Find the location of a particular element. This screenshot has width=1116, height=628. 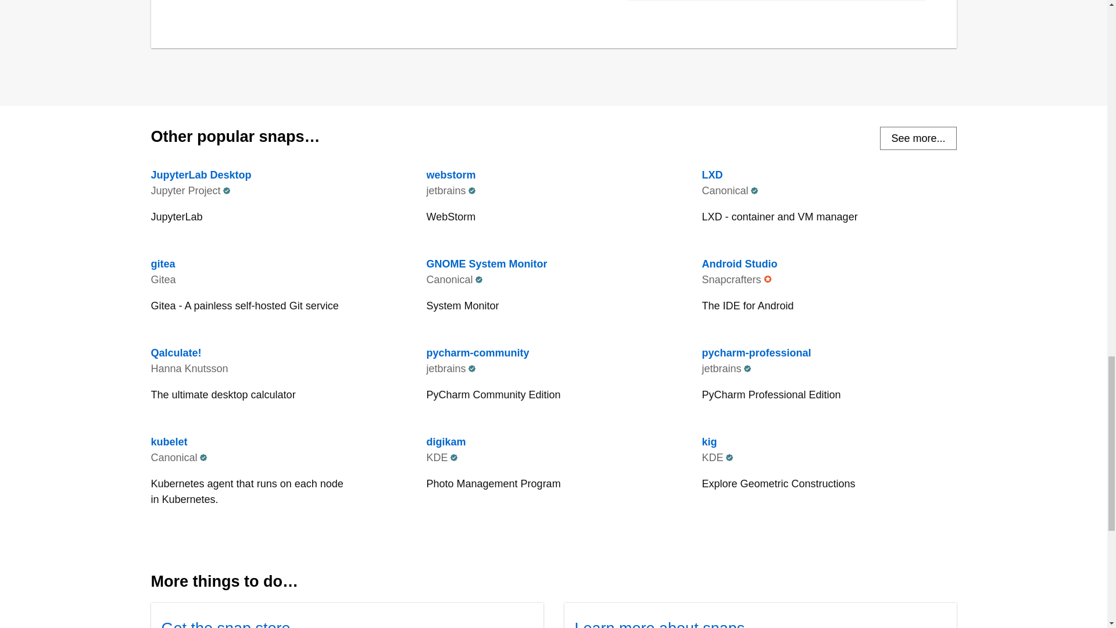

Get the snap store is located at coordinates (918, 138).